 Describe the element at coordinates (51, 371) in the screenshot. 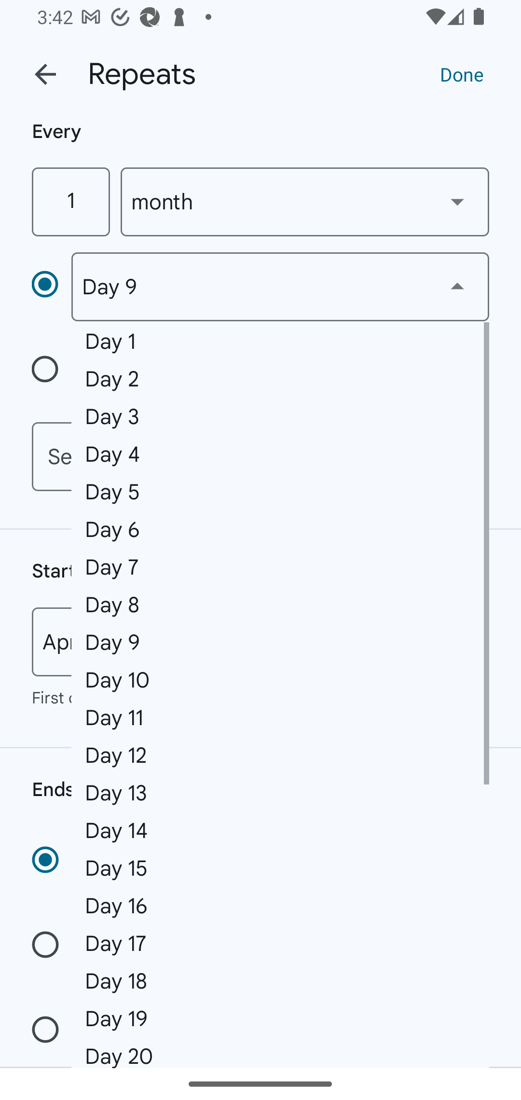

I see `Repeat monthly on a specific weekday` at that location.